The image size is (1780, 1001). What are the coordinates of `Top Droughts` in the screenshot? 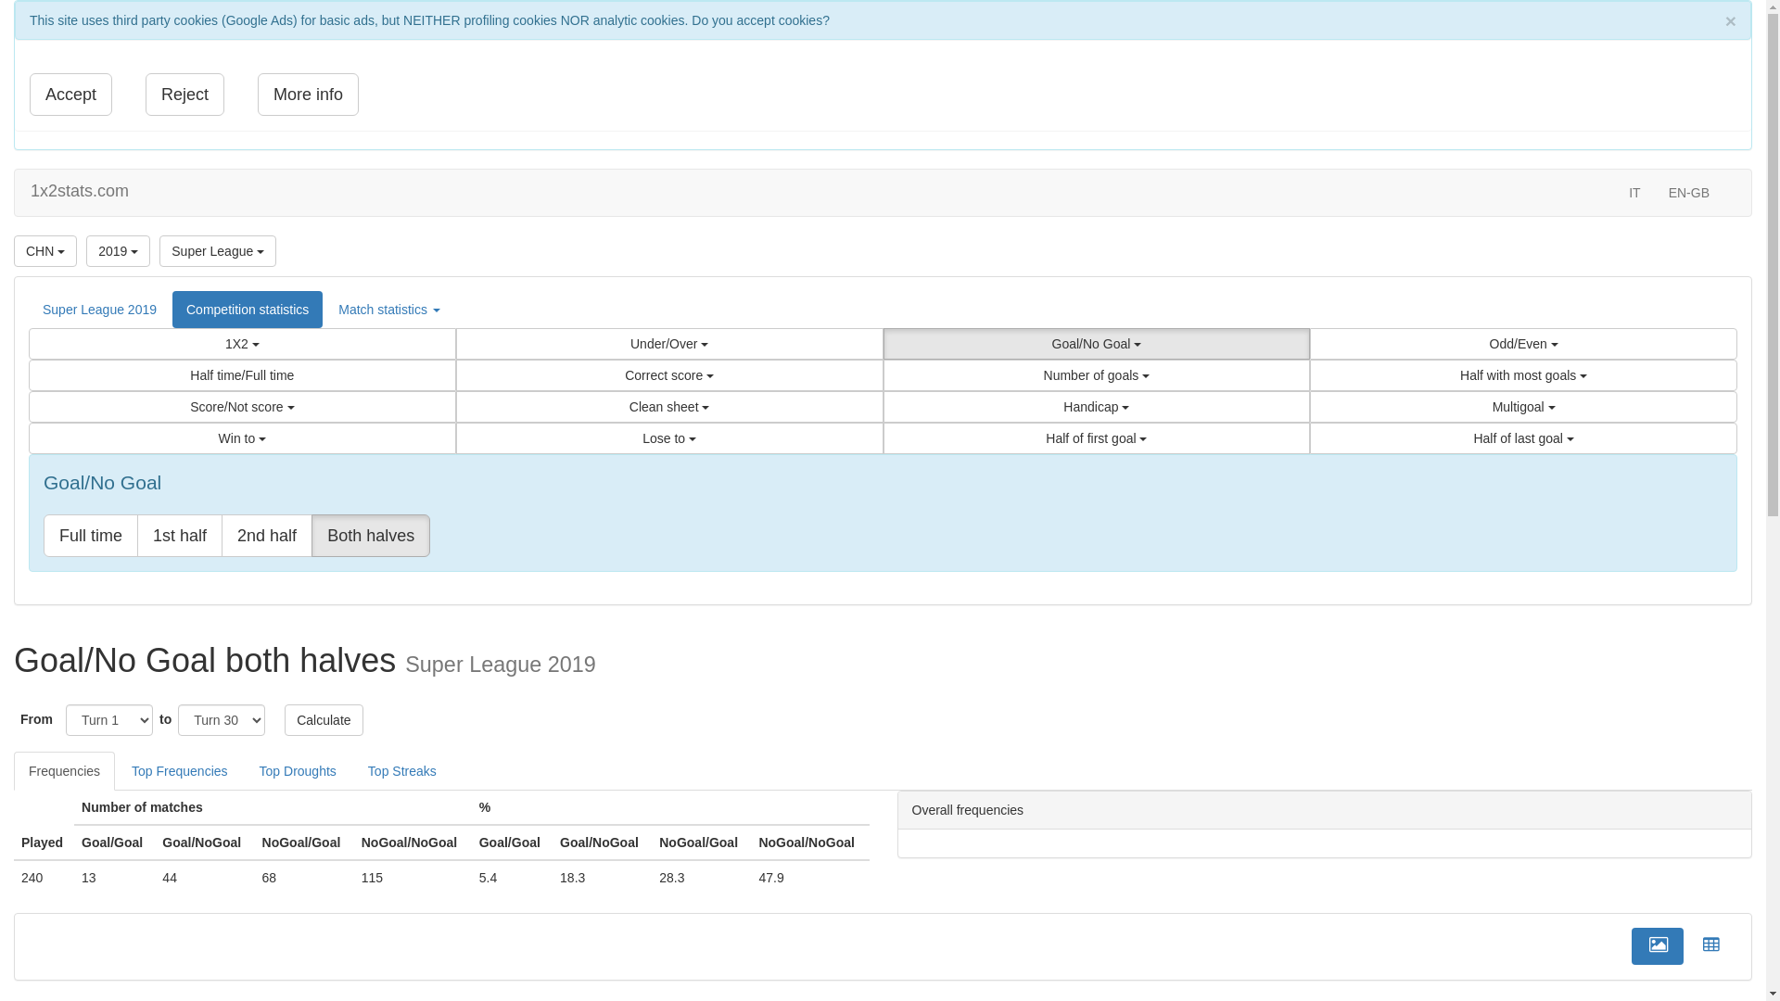 It's located at (299, 771).